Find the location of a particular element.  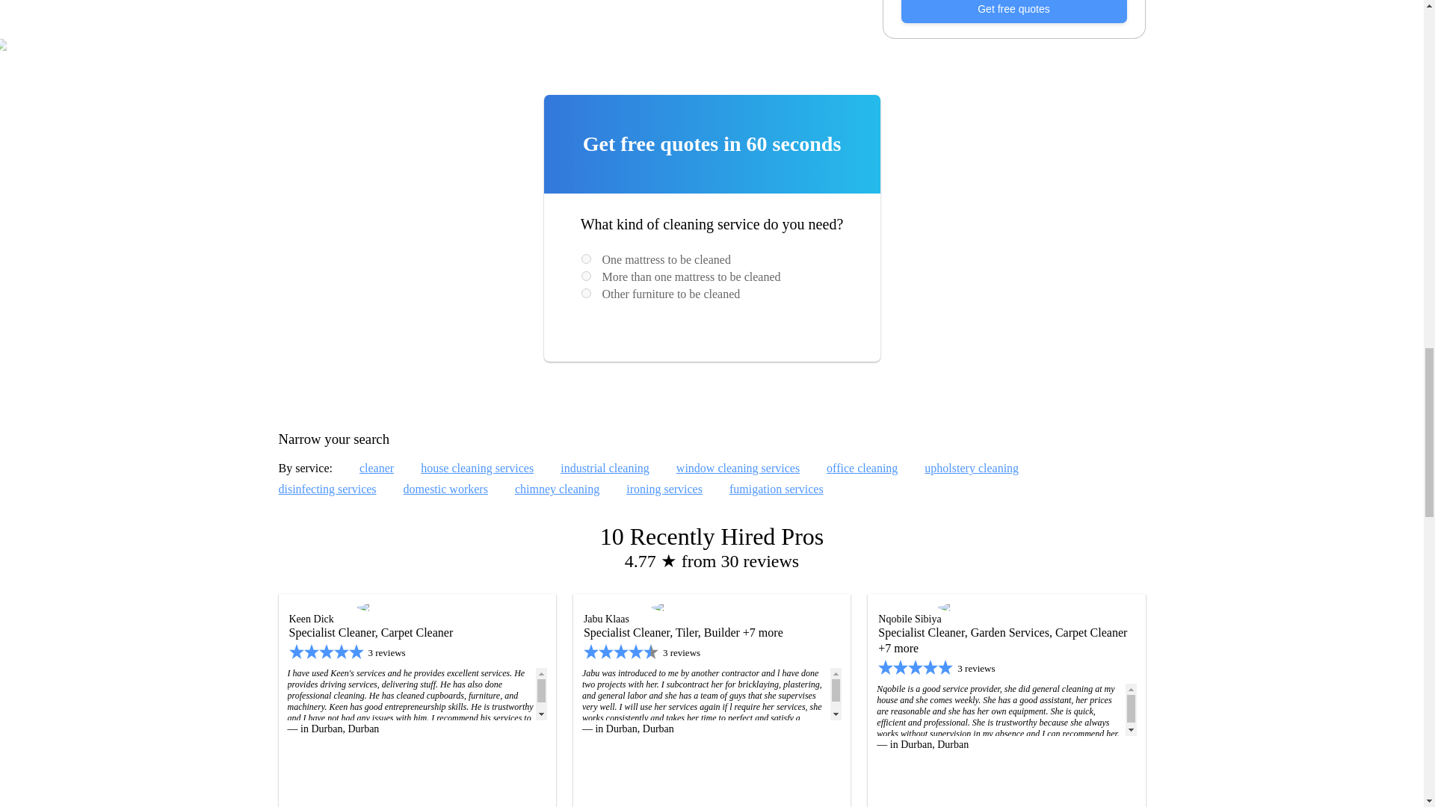

ironing services is located at coordinates (664, 489).